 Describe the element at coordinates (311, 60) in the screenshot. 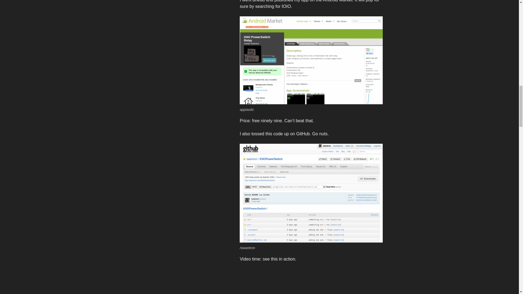

I see `android-market` at that location.